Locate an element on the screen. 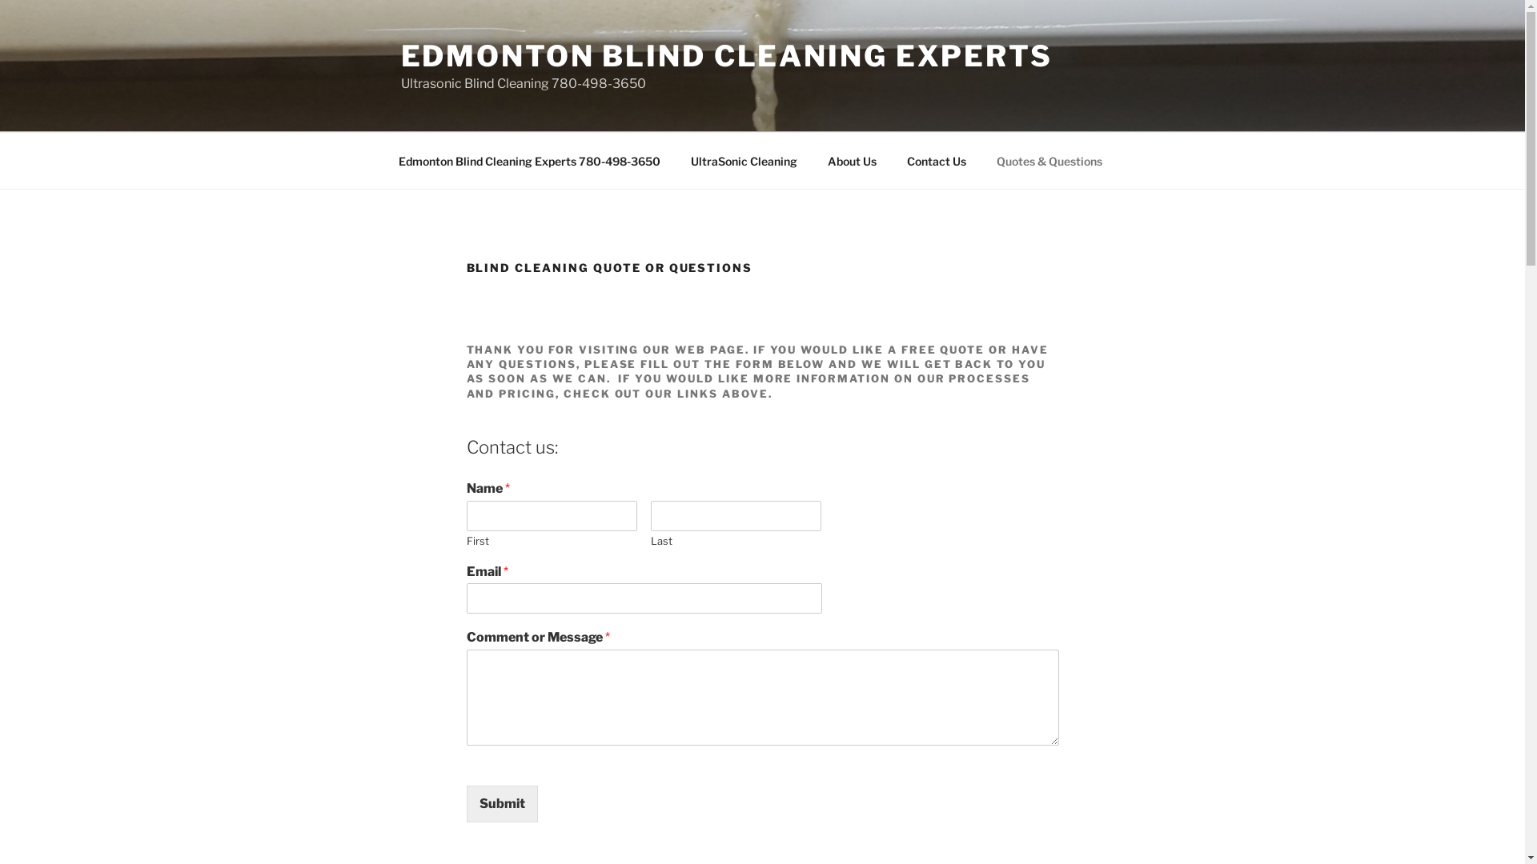 This screenshot has height=864, width=1537. About Us is located at coordinates (852, 160).